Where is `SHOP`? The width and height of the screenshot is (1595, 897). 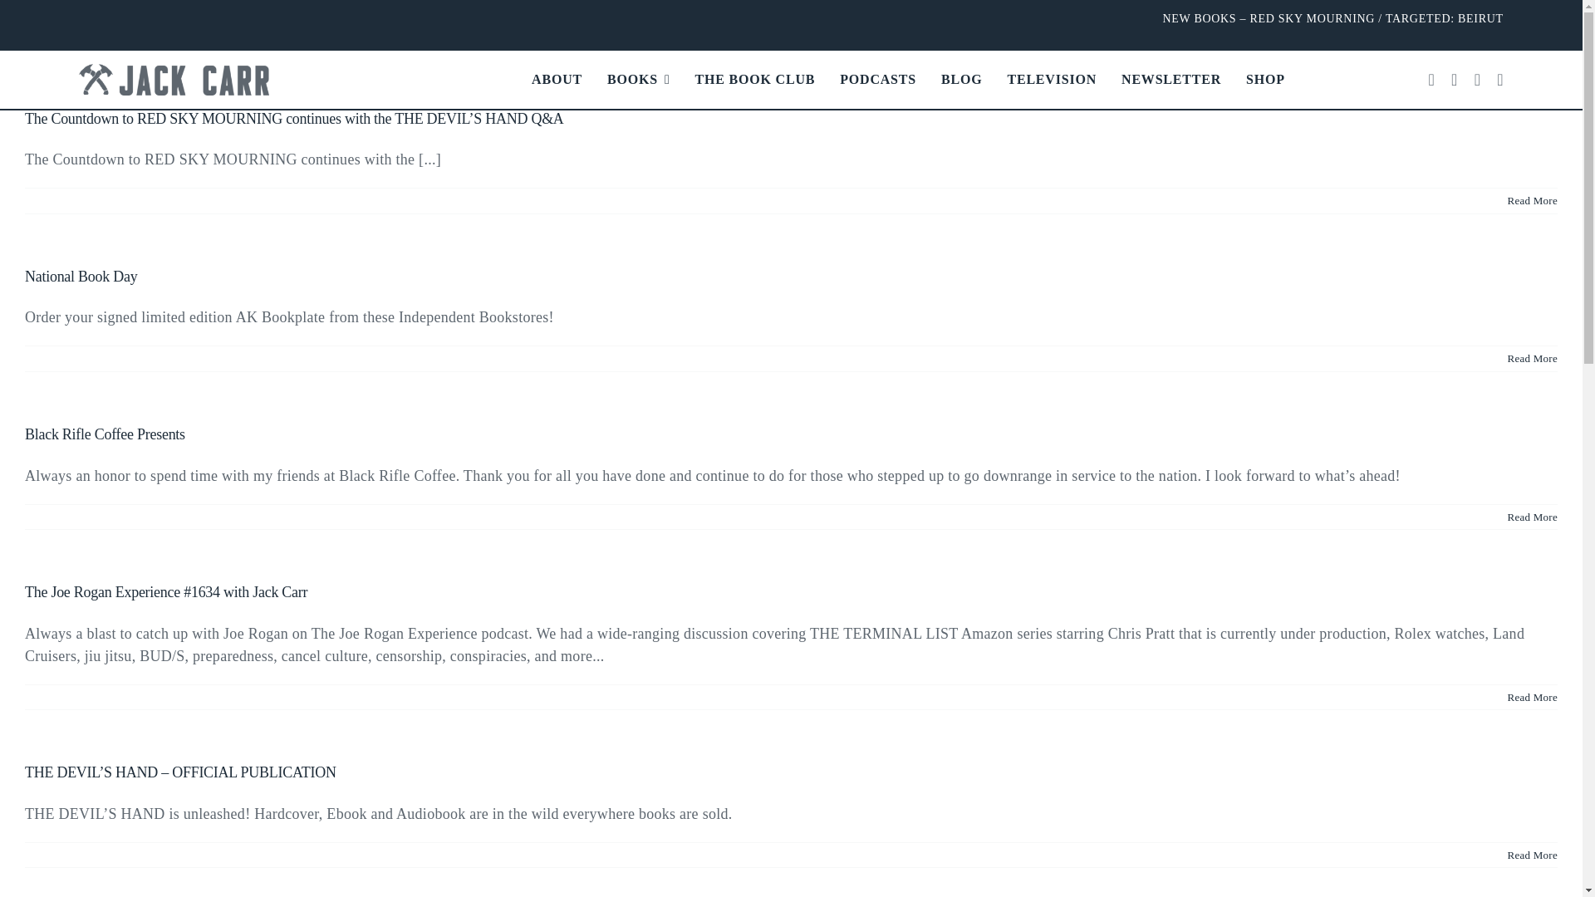
SHOP is located at coordinates (1265, 80).